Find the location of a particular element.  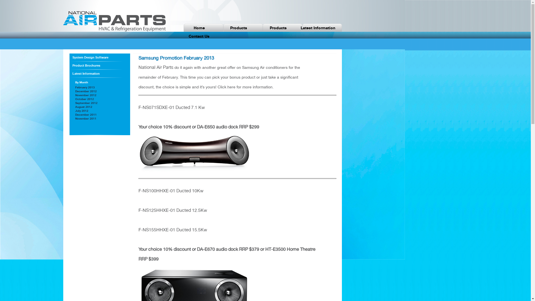

Products is located at coordinates (278, 28).